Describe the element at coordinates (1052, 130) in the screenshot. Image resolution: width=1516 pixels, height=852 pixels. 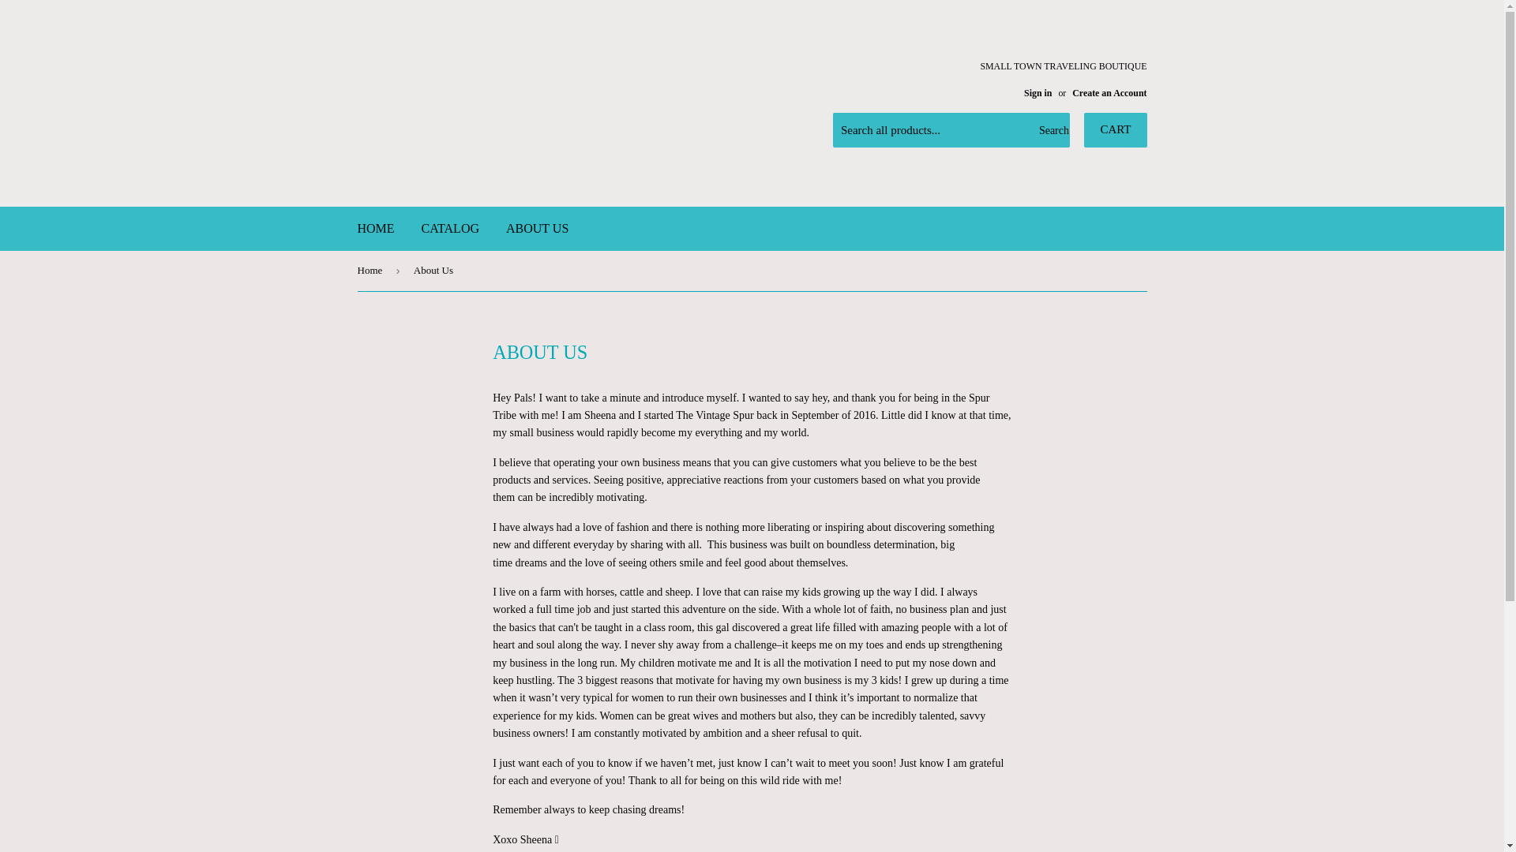
I see `Search` at that location.